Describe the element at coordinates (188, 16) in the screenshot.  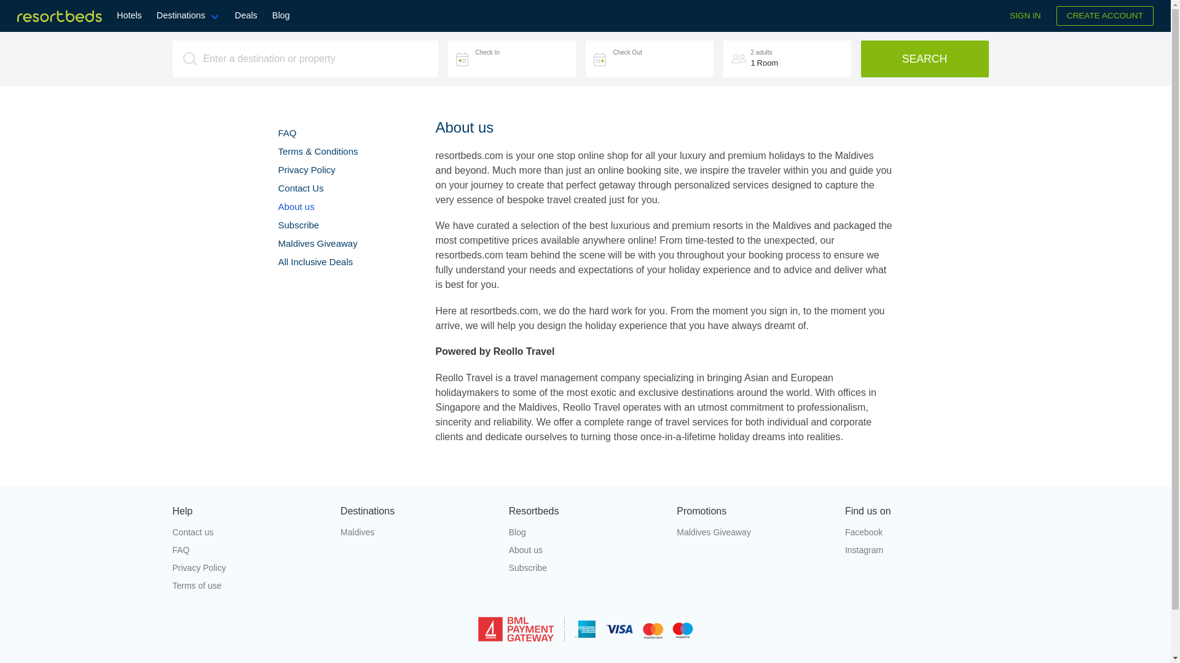
I see `Destinations` at that location.